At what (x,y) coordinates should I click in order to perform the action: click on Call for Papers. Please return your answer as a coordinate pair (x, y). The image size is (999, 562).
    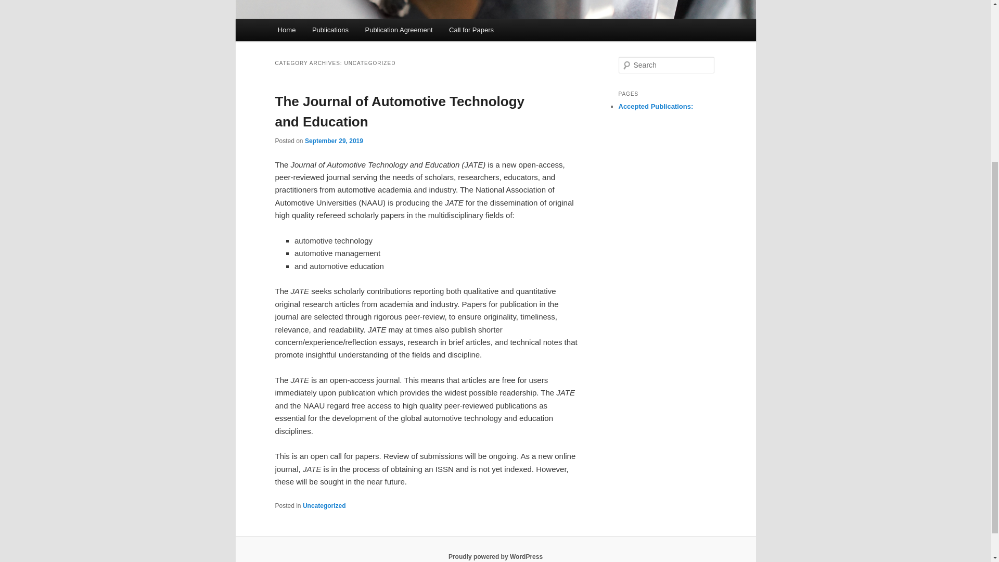
    Looking at the image, I should click on (470, 29).